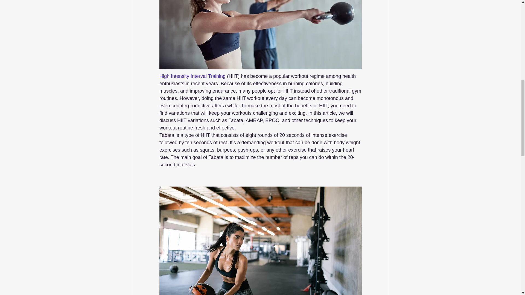 This screenshot has height=295, width=525. Describe the element at coordinates (192, 76) in the screenshot. I see `High Intensity Interval Training` at that location.